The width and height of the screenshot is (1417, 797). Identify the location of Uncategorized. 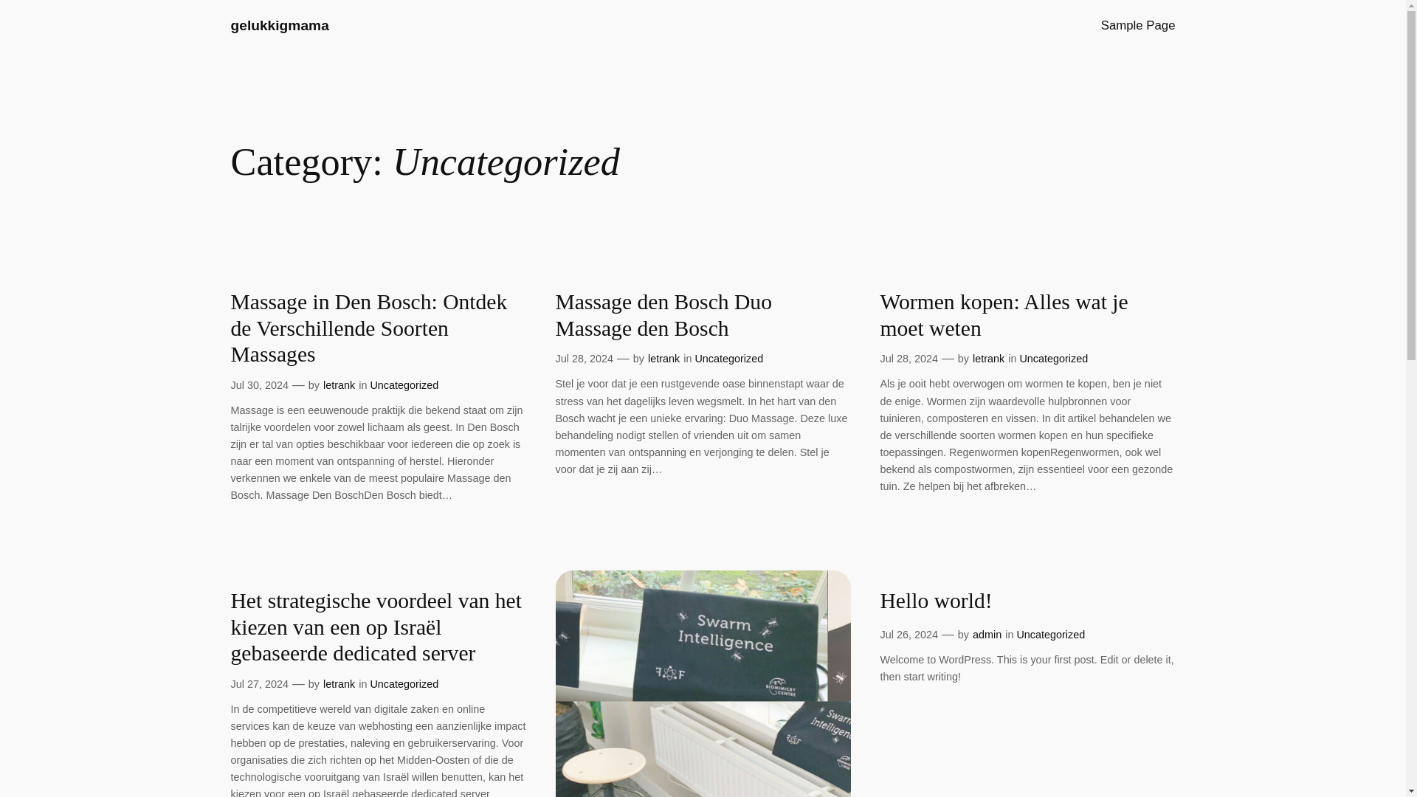
(404, 684).